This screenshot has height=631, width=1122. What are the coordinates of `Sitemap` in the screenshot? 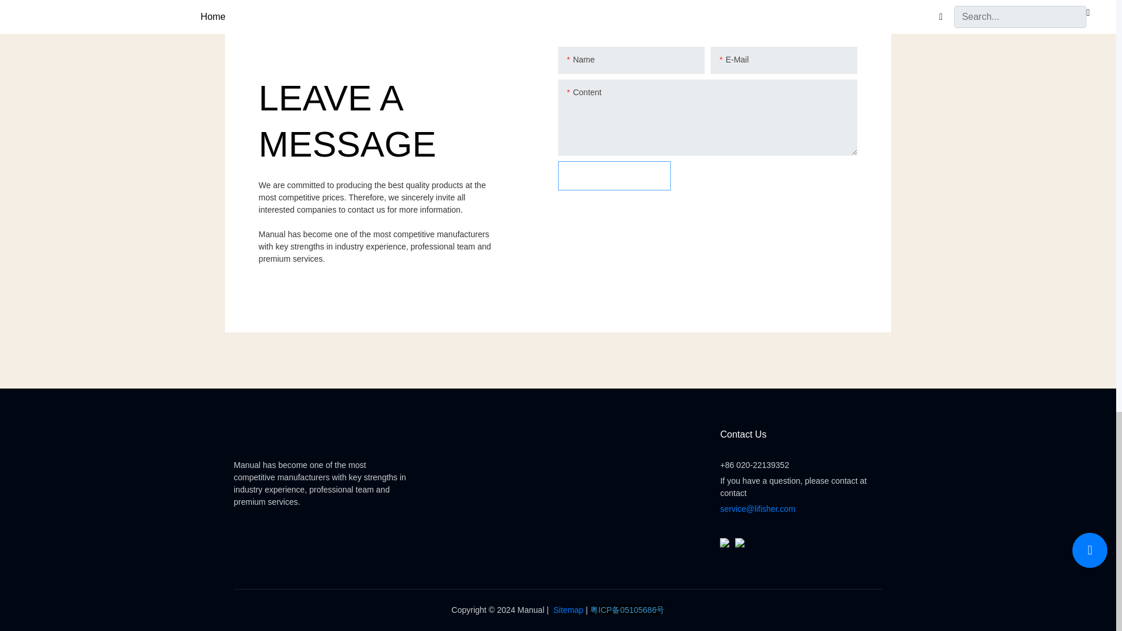 It's located at (566, 609).